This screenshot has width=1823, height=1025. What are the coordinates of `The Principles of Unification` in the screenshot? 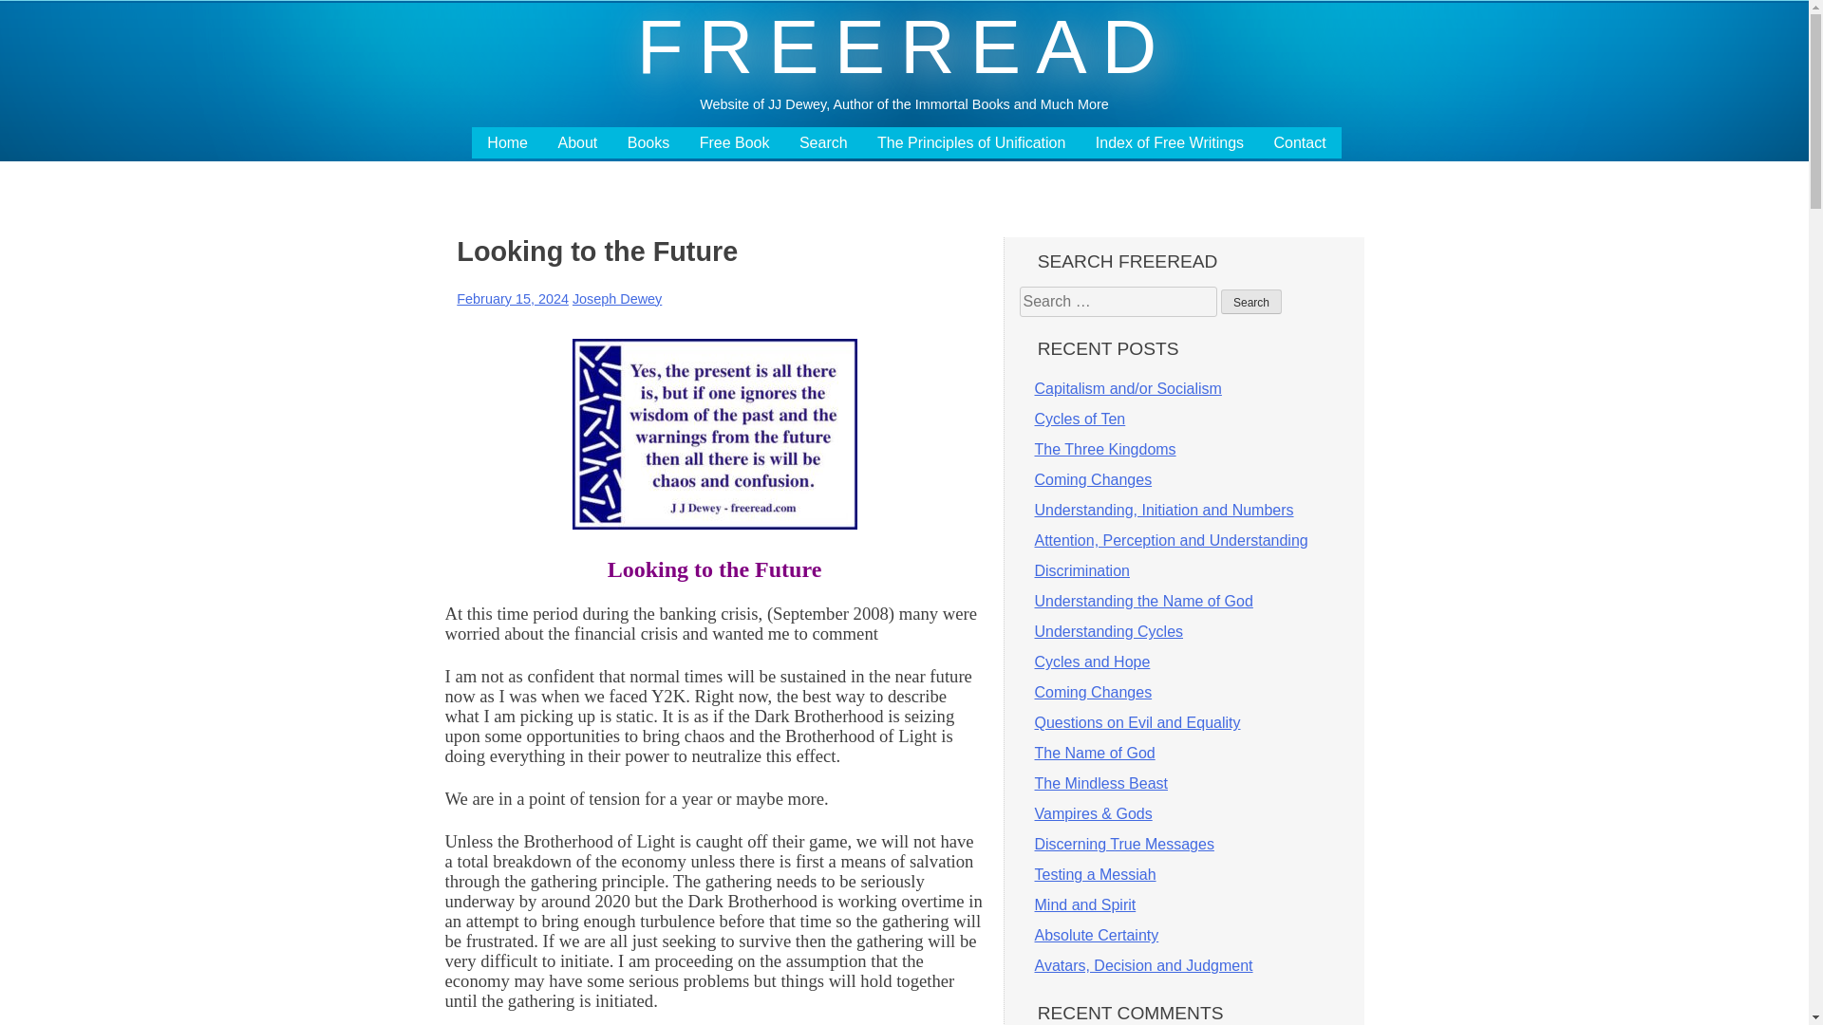 It's located at (970, 142).